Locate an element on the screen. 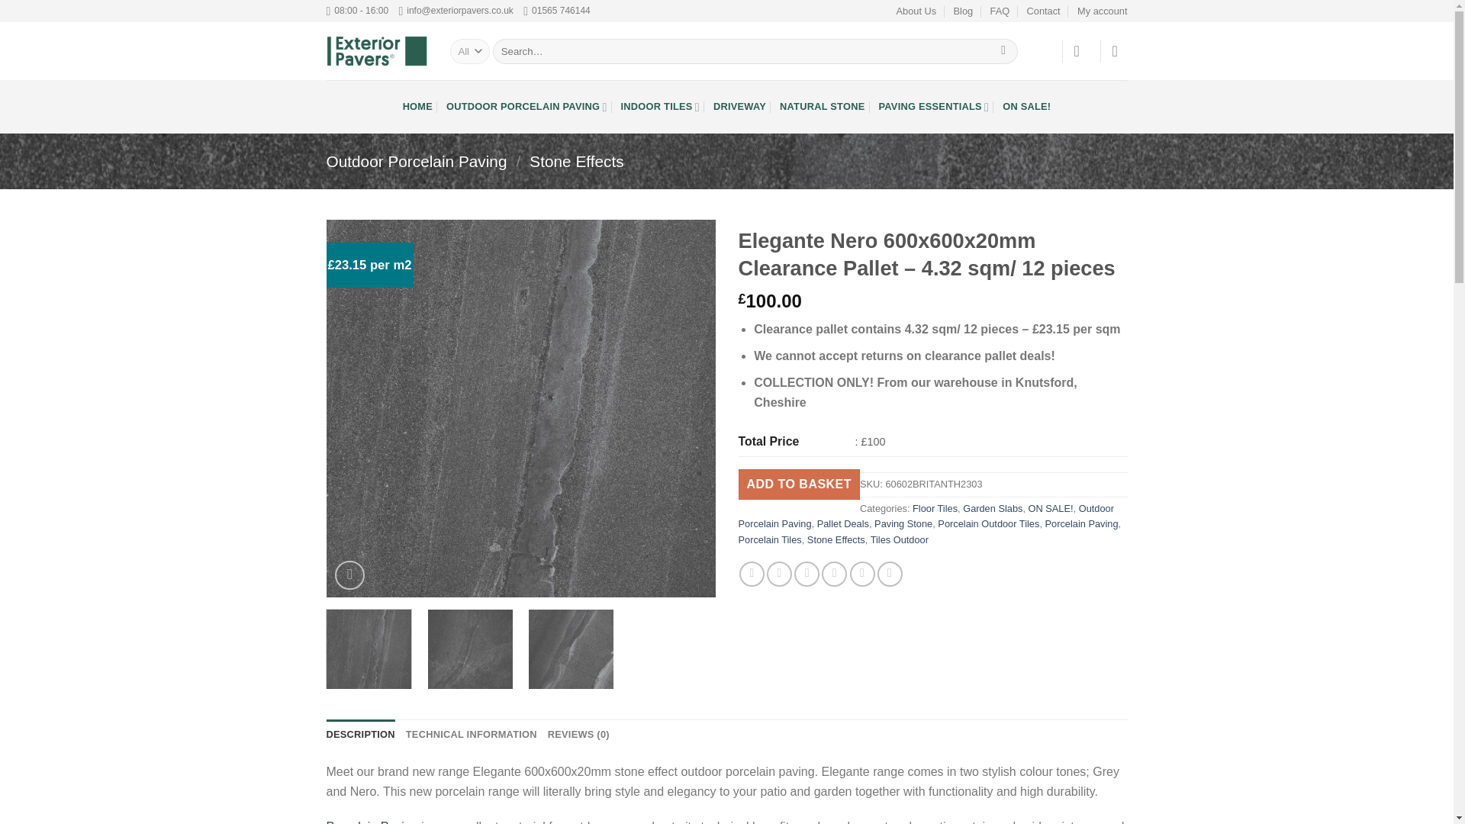 The image size is (1465, 824). OUTDOOR PORCELAIN PAVING is located at coordinates (526, 106).